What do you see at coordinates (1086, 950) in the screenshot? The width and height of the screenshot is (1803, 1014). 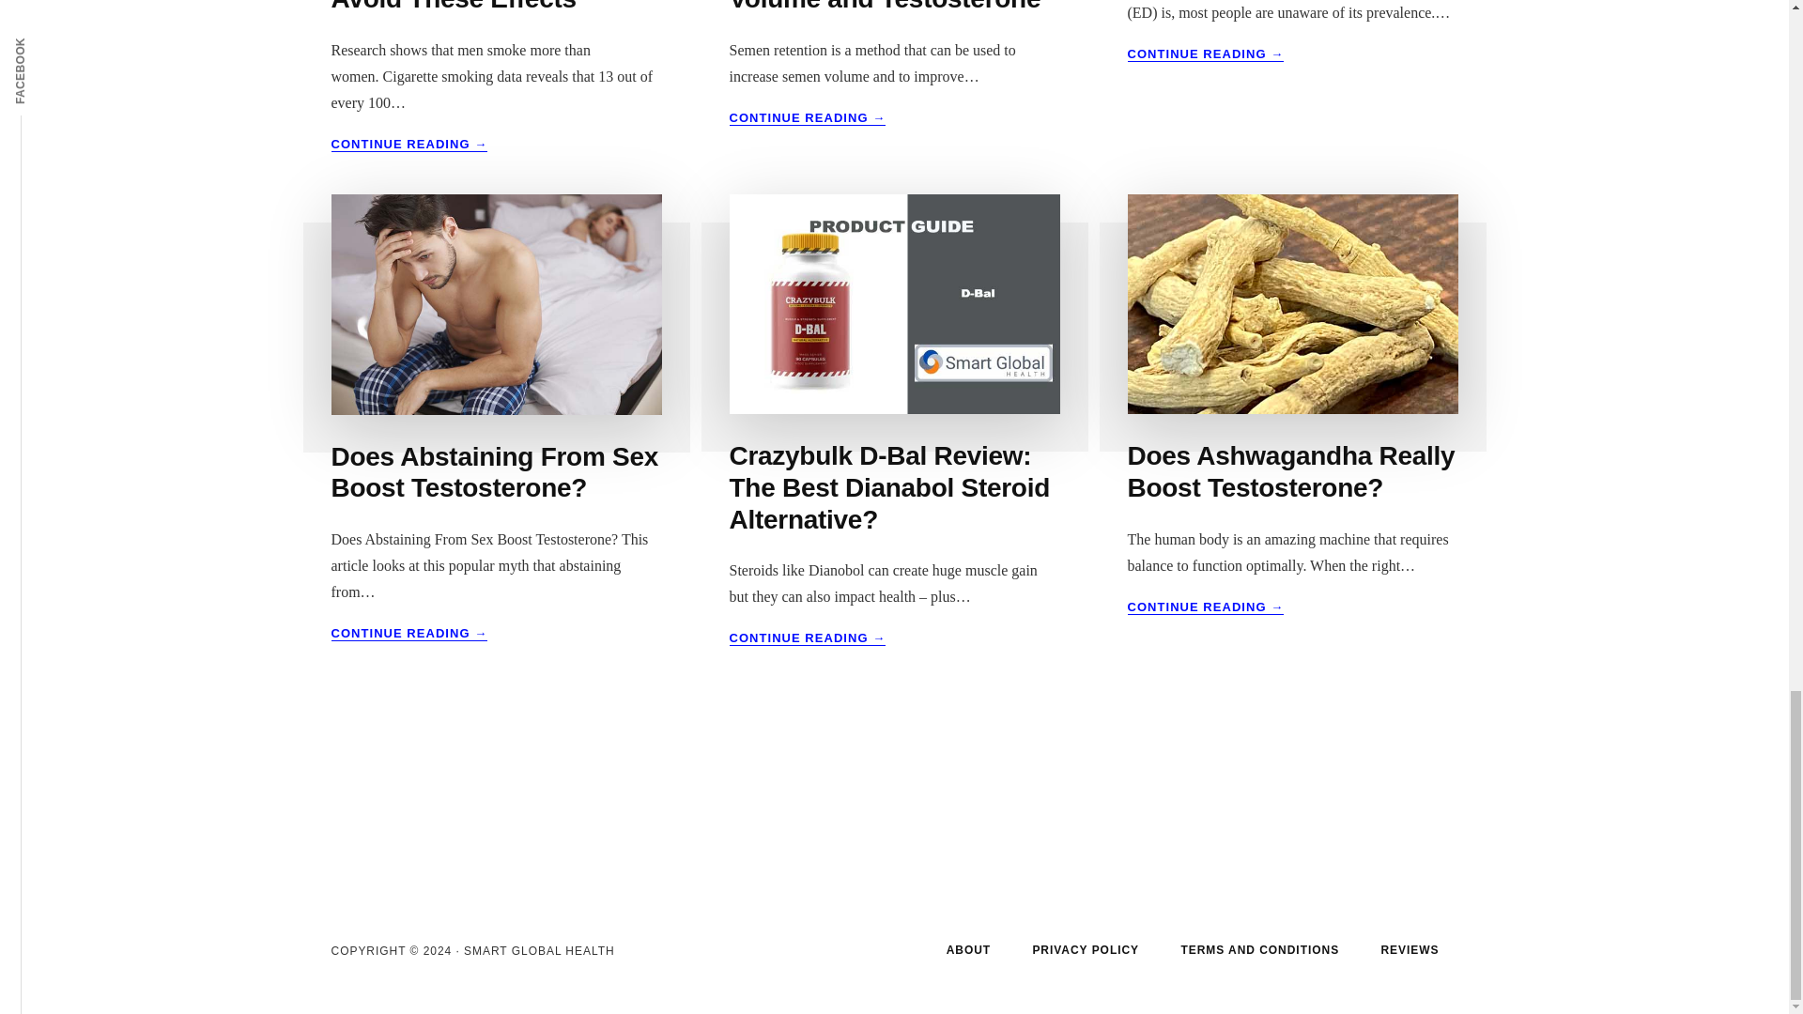 I see `PRIVACY POLICY` at bounding box center [1086, 950].